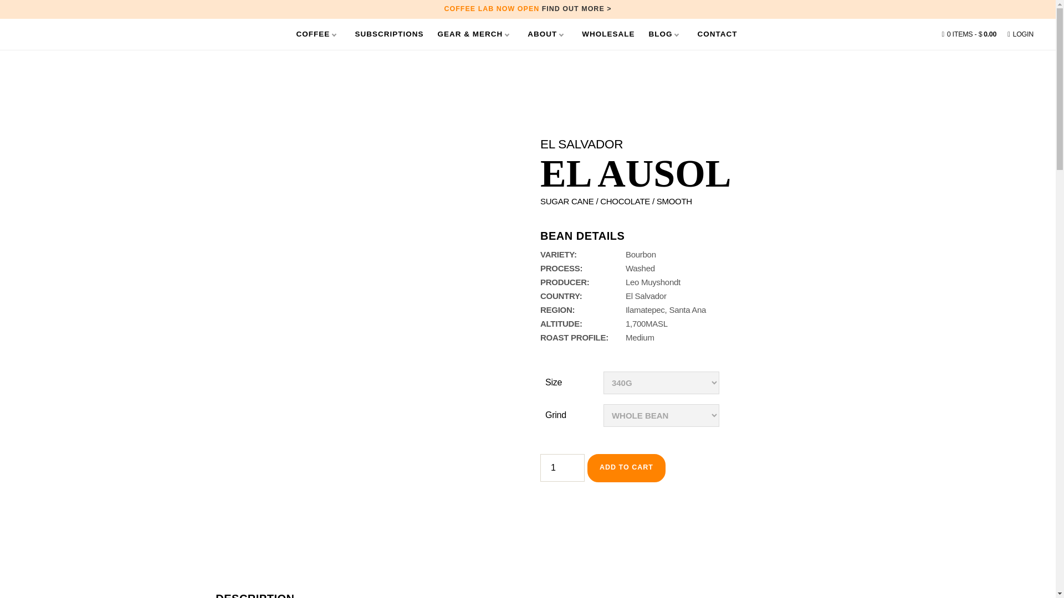 This screenshot has height=598, width=1064. Describe the element at coordinates (717, 34) in the screenshot. I see `CONTACT` at that location.